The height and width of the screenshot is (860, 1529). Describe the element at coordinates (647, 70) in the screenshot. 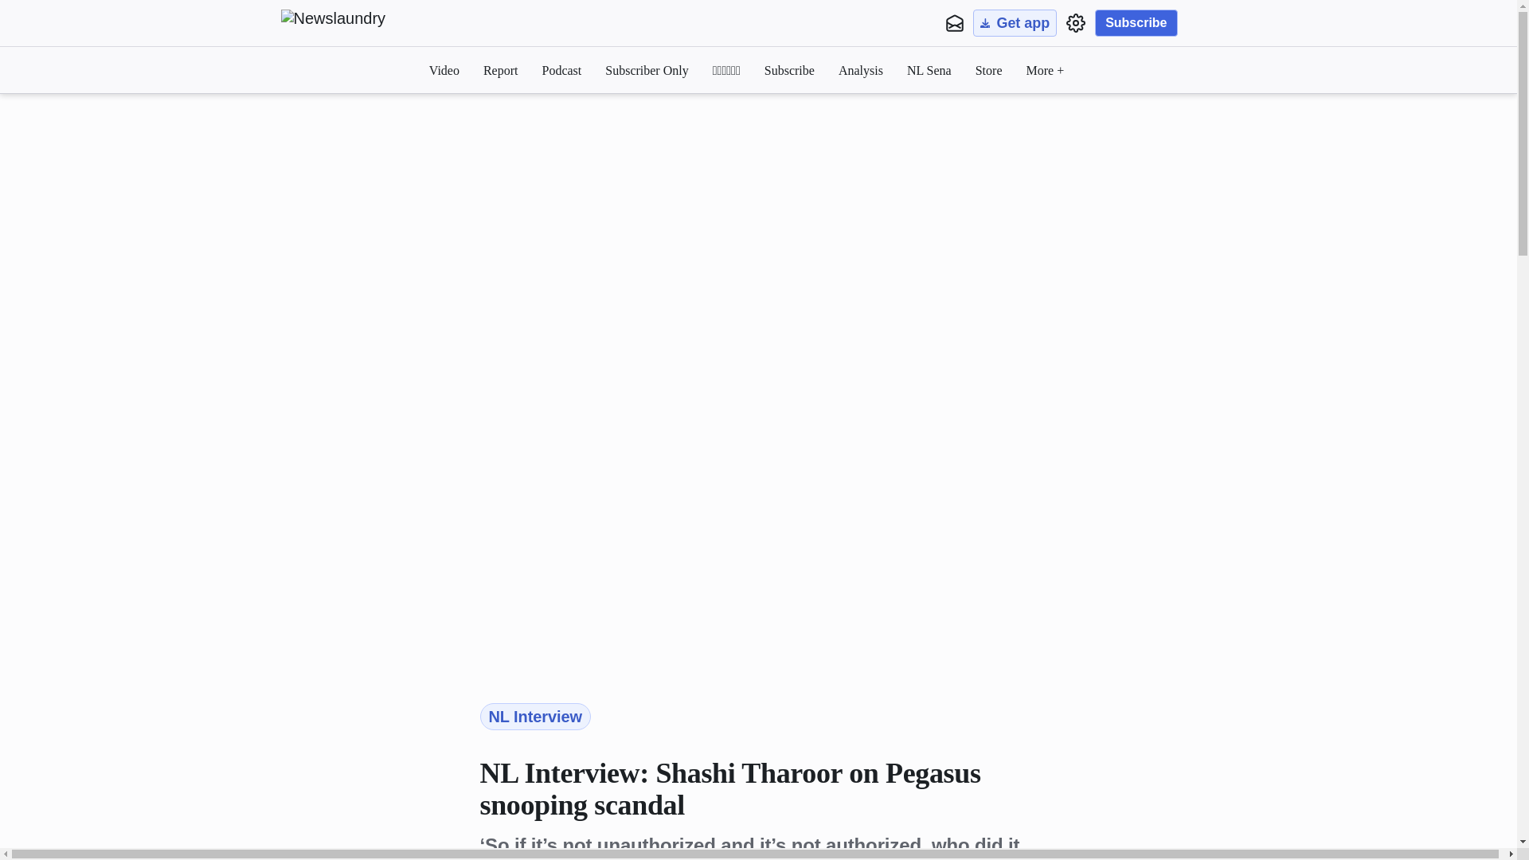

I see `Subscriber Only` at that location.